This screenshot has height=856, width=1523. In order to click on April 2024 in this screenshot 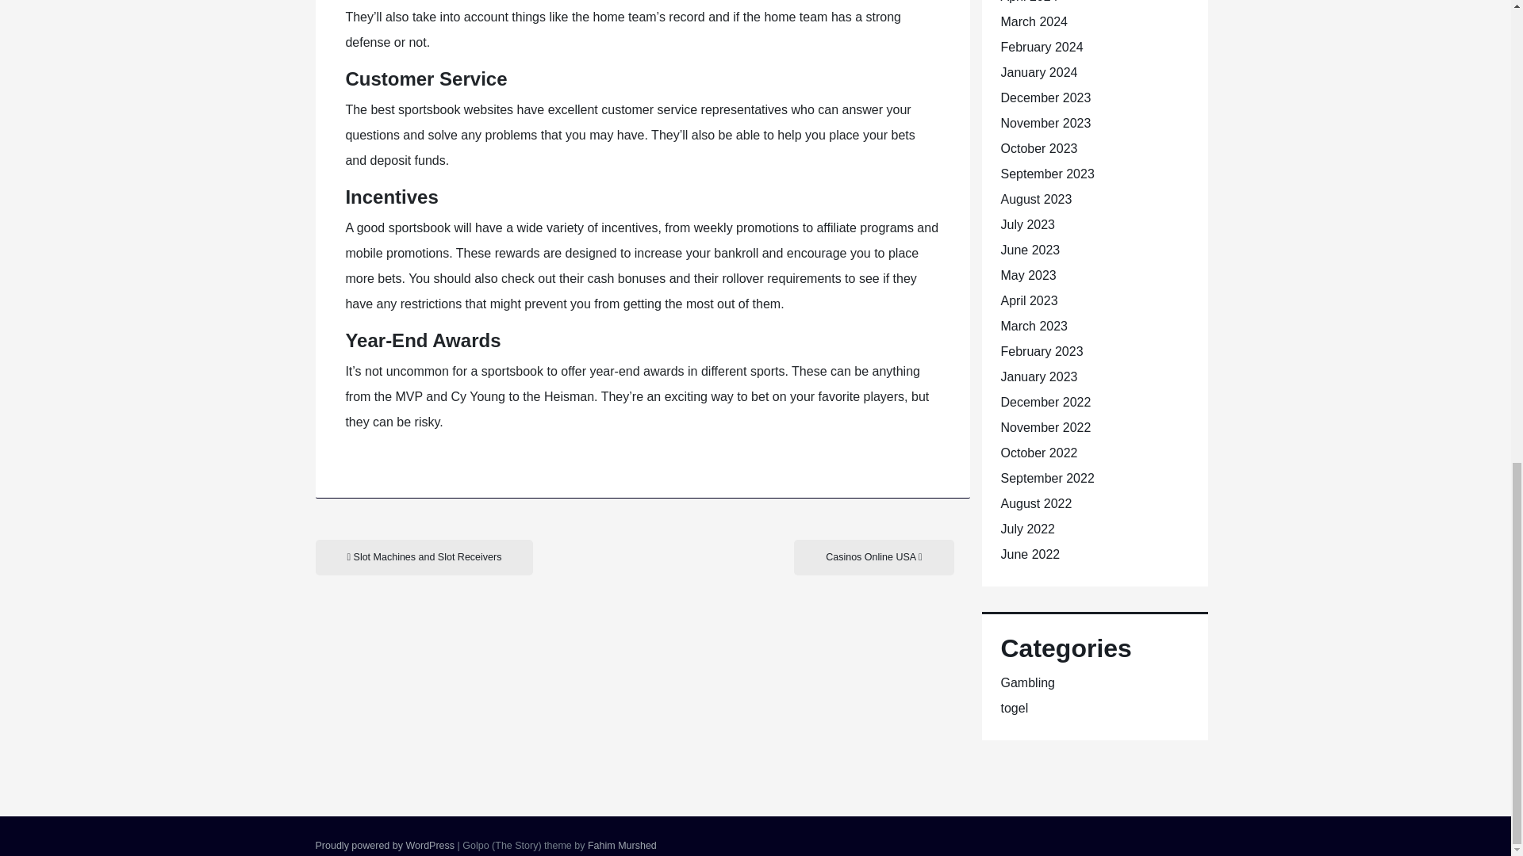, I will do `click(1030, 2)`.